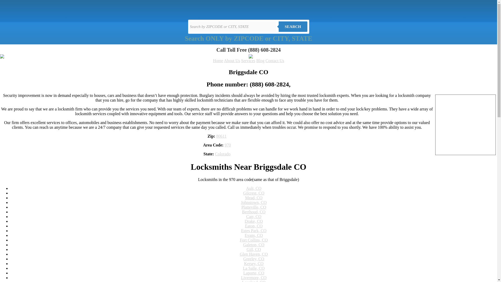 The height and width of the screenshot is (282, 501). I want to click on Ault, CO, so click(254, 188).